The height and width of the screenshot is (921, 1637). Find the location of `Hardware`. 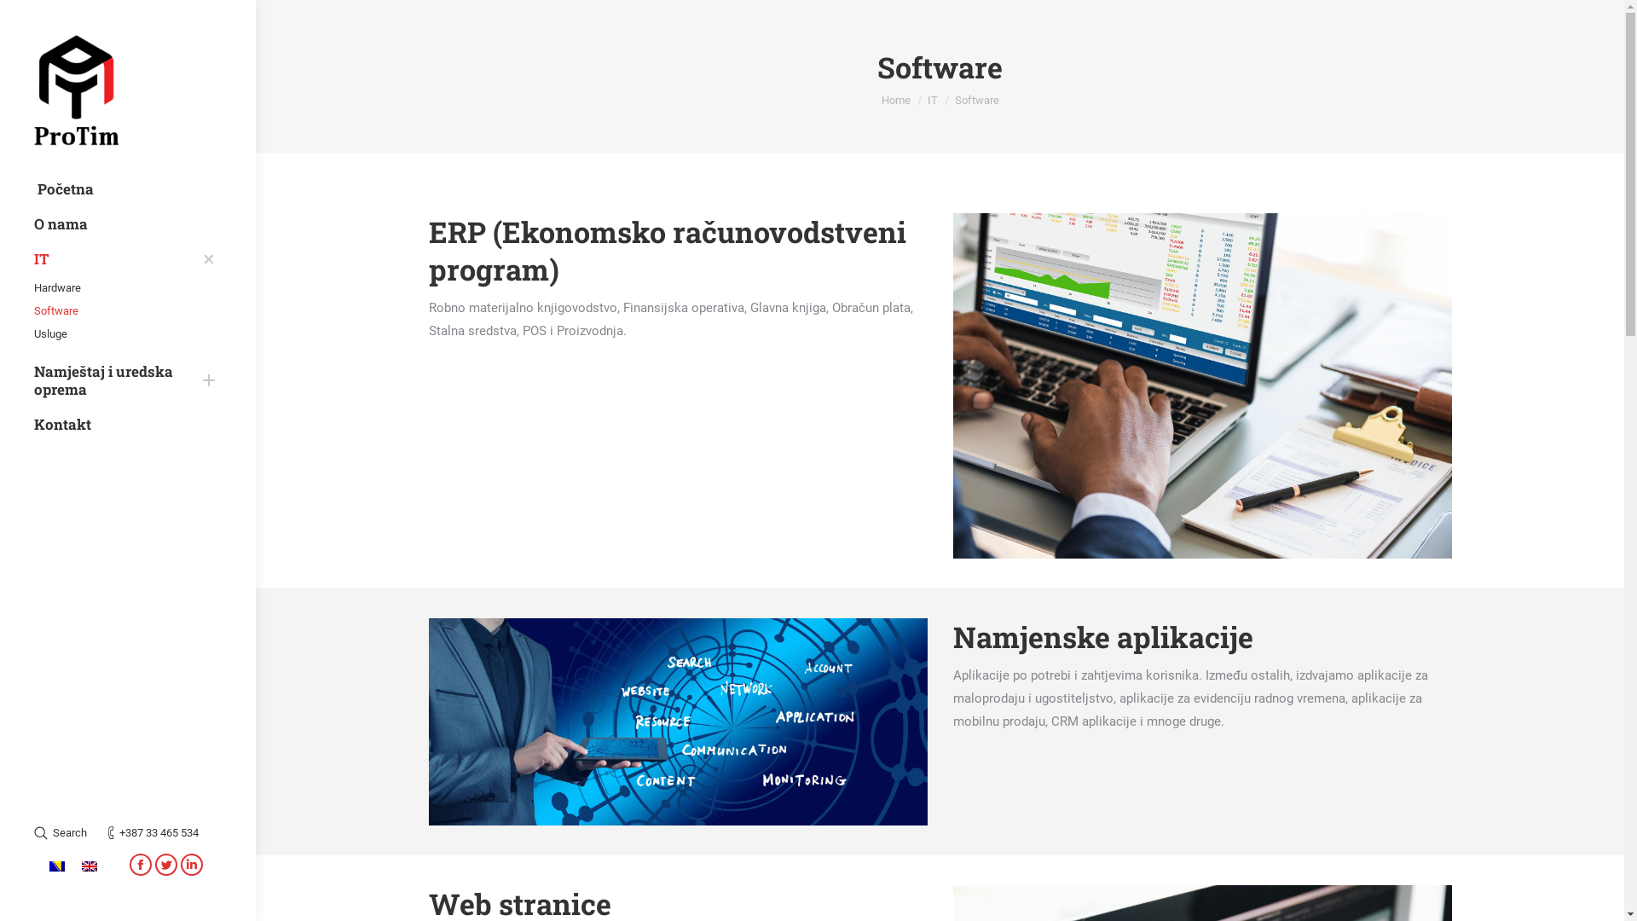

Hardware is located at coordinates (115, 288).